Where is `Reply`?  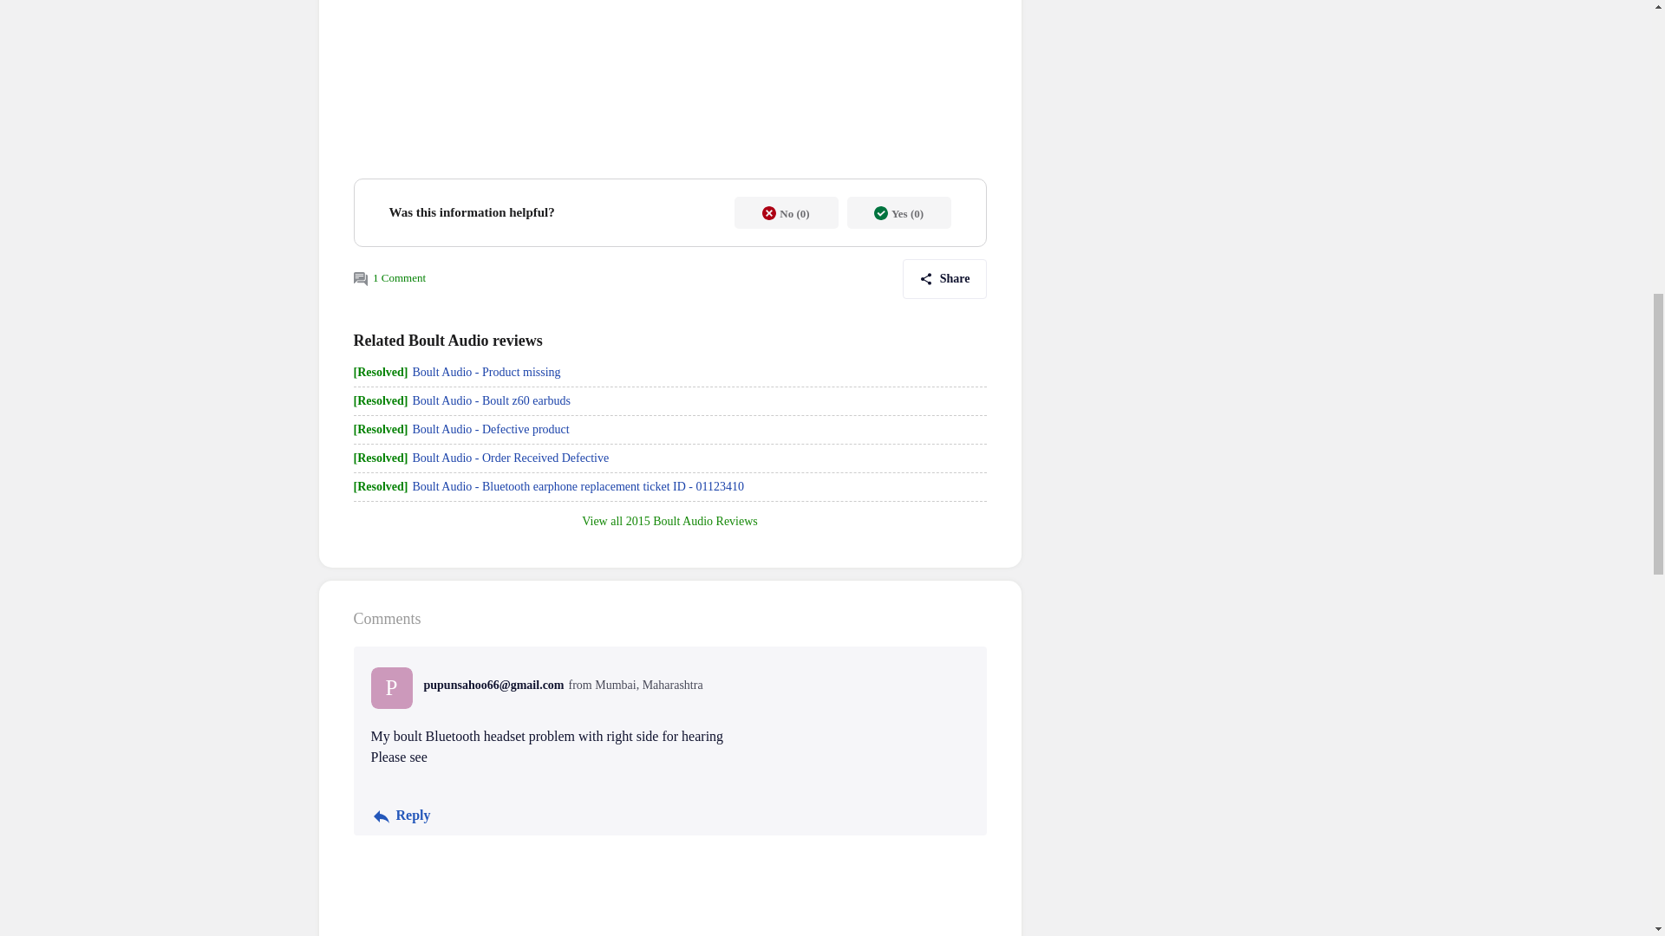
Reply is located at coordinates (401, 816).